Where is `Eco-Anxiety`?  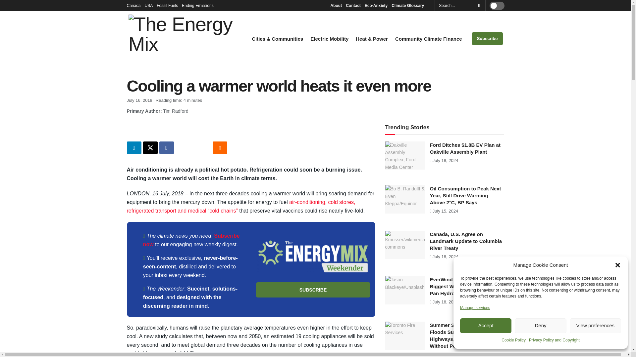
Eco-Anxiety is located at coordinates (376, 5).